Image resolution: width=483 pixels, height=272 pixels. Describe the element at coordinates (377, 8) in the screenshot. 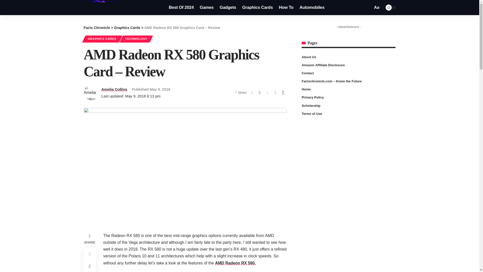

I see `Aa` at that location.